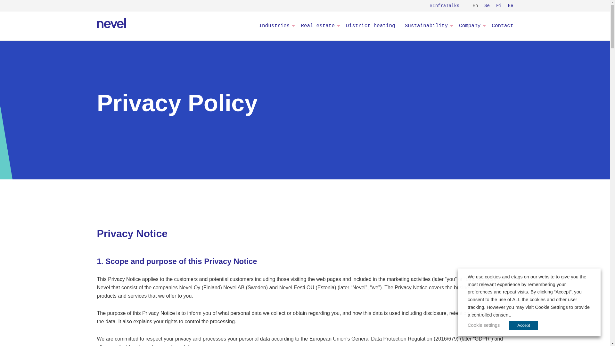  What do you see at coordinates (318, 26) in the screenshot?
I see `Real estate` at bounding box center [318, 26].